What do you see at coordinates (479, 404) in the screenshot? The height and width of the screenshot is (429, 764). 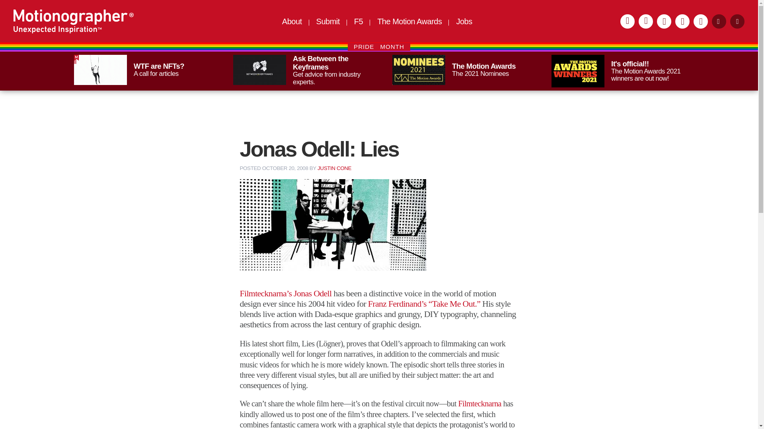 I see `JUSTIN CONE` at bounding box center [479, 404].